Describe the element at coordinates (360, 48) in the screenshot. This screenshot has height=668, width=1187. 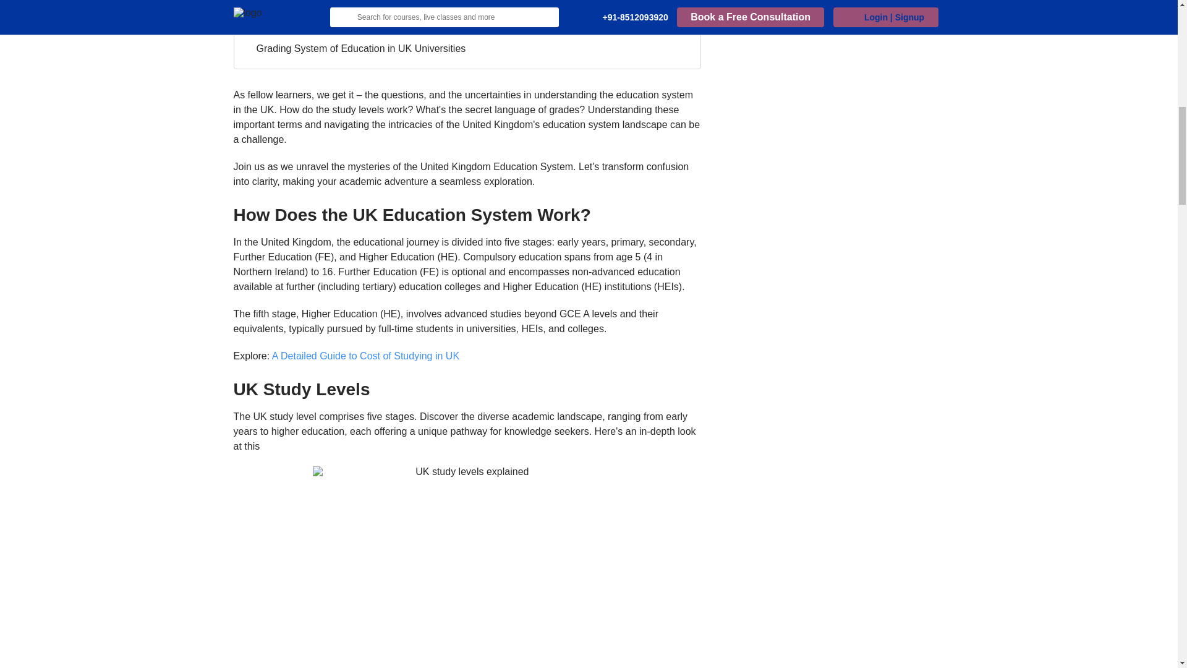
I see `Grading System of Education in UK Universities` at that location.